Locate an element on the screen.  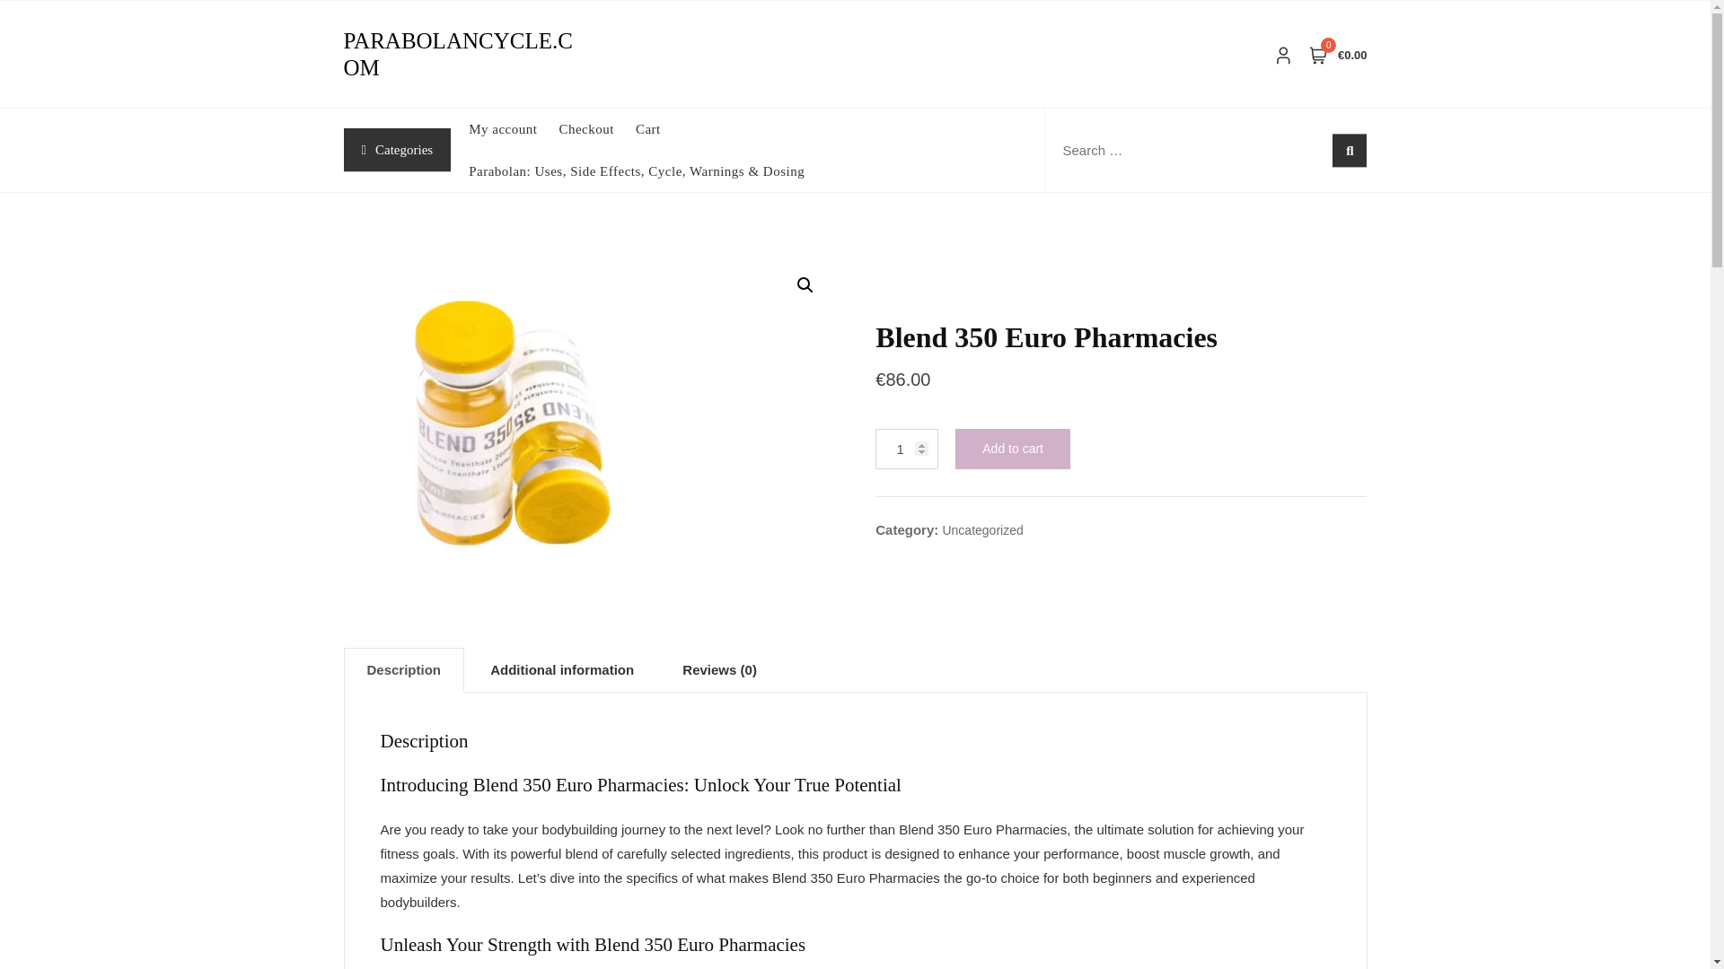
Checkout is located at coordinates (597, 129).